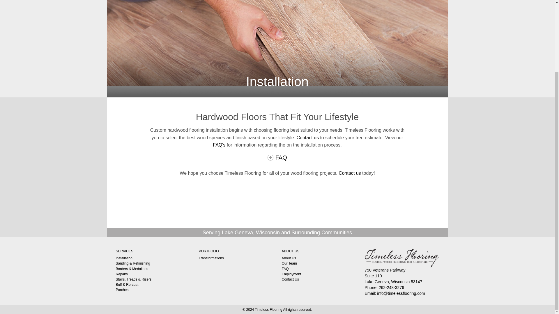 The width and height of the screenshot is (559, 314). What do you see at coordinates (349, 173) in the screenshot?
I see `Contact us` at bounding box center [349, 173].